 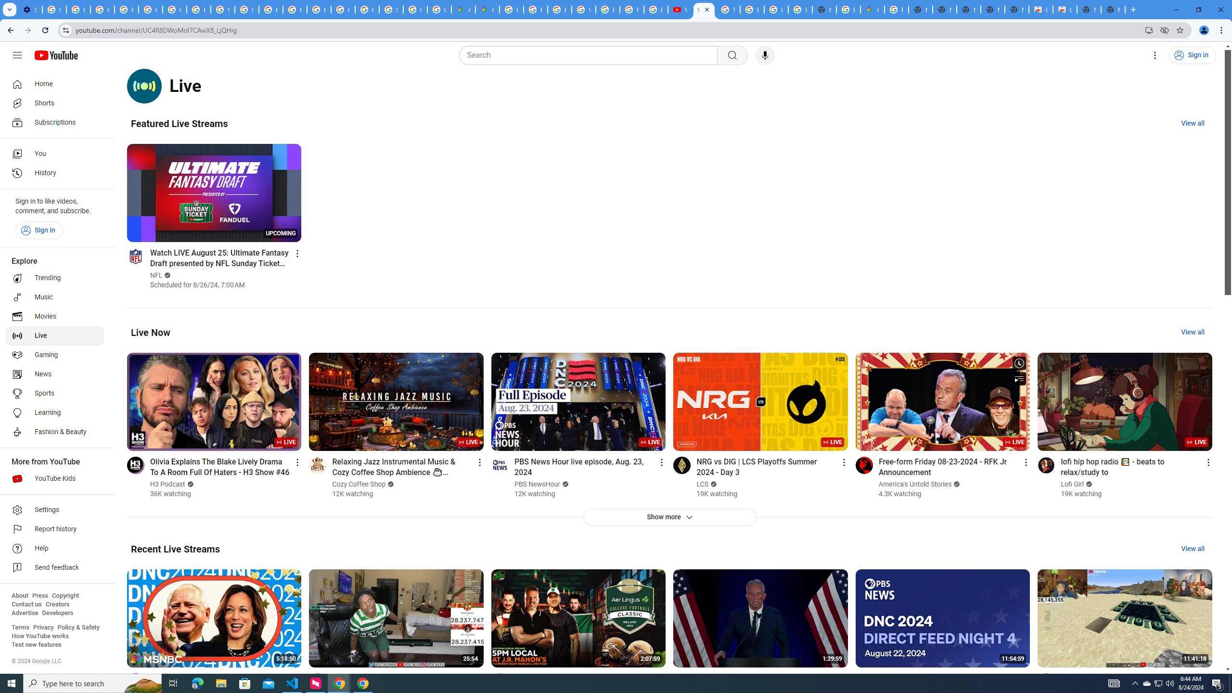 I want to click on YouTube Home, so click(x=56, y=55).